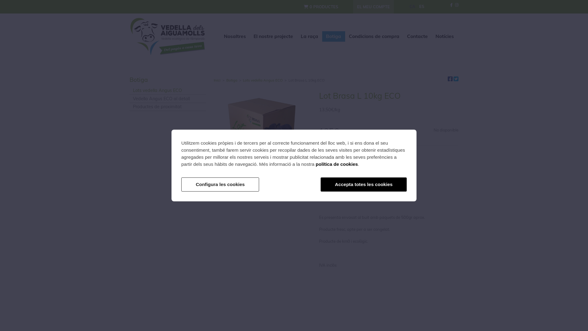 This screenshot has width=588, height=331. Describe the element at coordinates (422, 6) in the screenshot. I see `ES` at that location.